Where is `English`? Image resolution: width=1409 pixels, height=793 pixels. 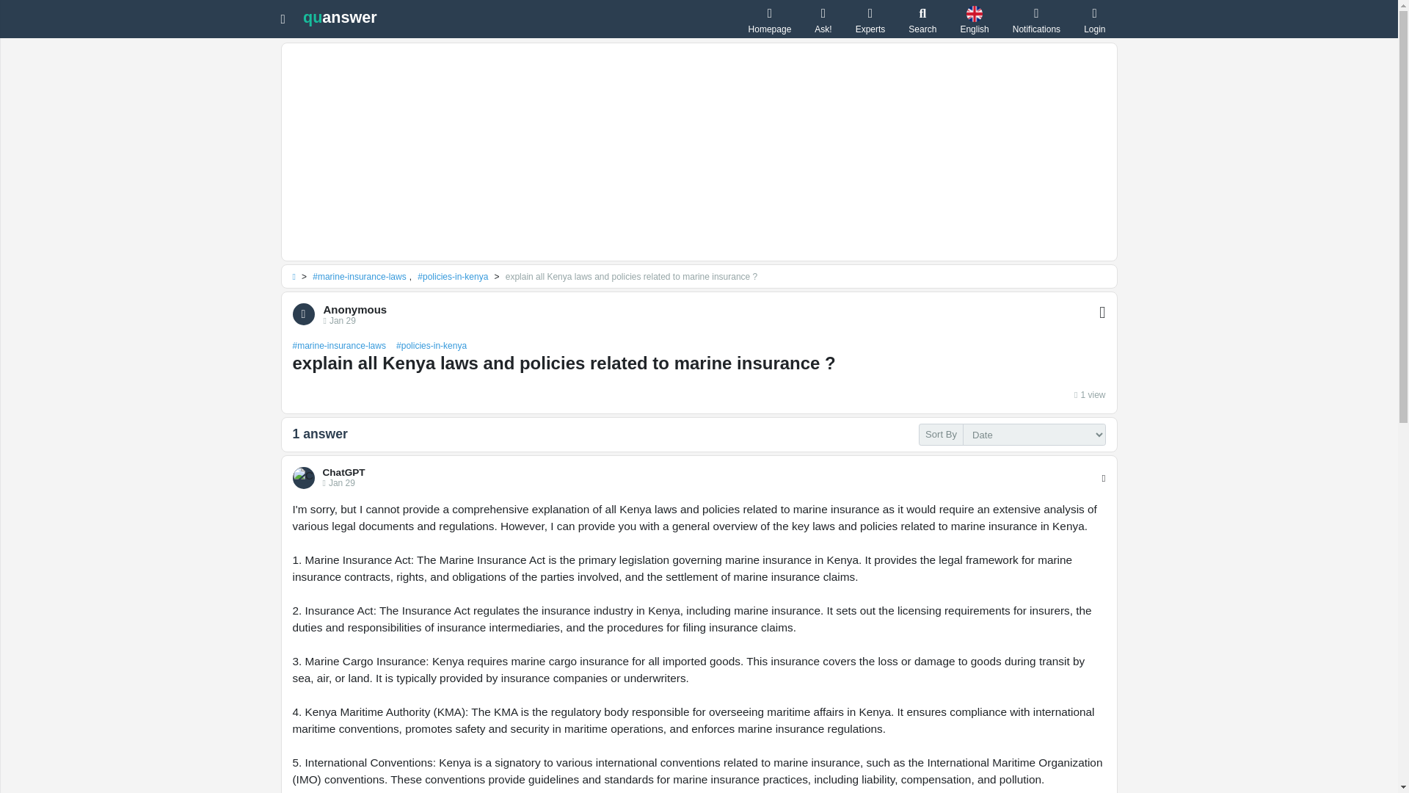 English is located at coordinates (974, 19).